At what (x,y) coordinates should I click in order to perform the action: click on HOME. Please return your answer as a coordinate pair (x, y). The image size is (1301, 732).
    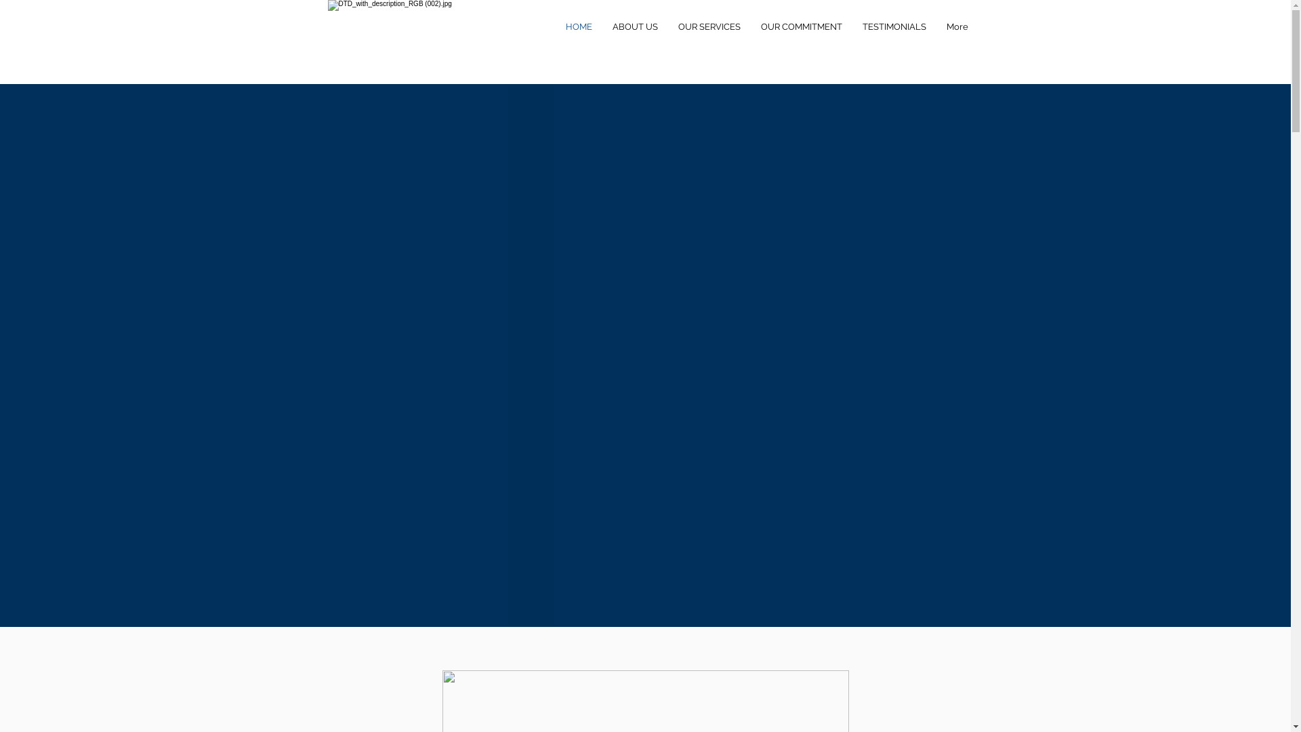
    Looking at the image, I should click on (579, 27).